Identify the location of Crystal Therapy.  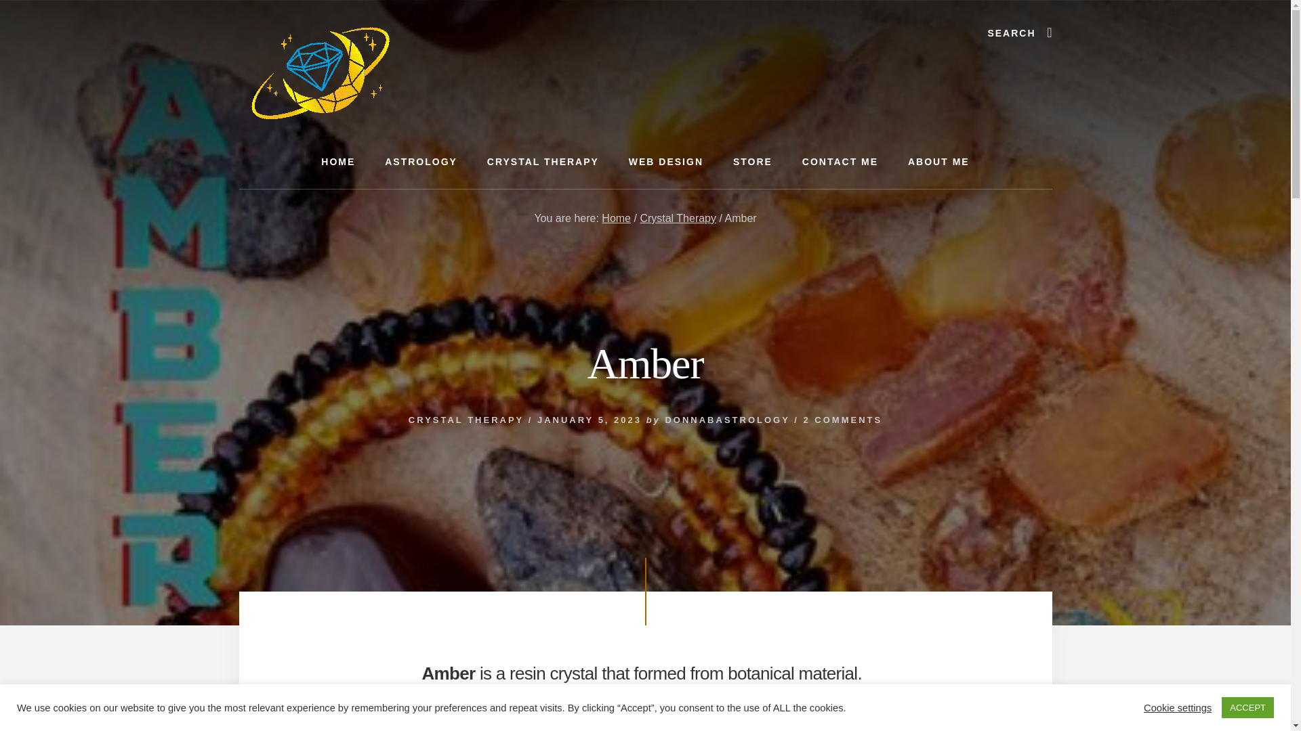
(678, 218).